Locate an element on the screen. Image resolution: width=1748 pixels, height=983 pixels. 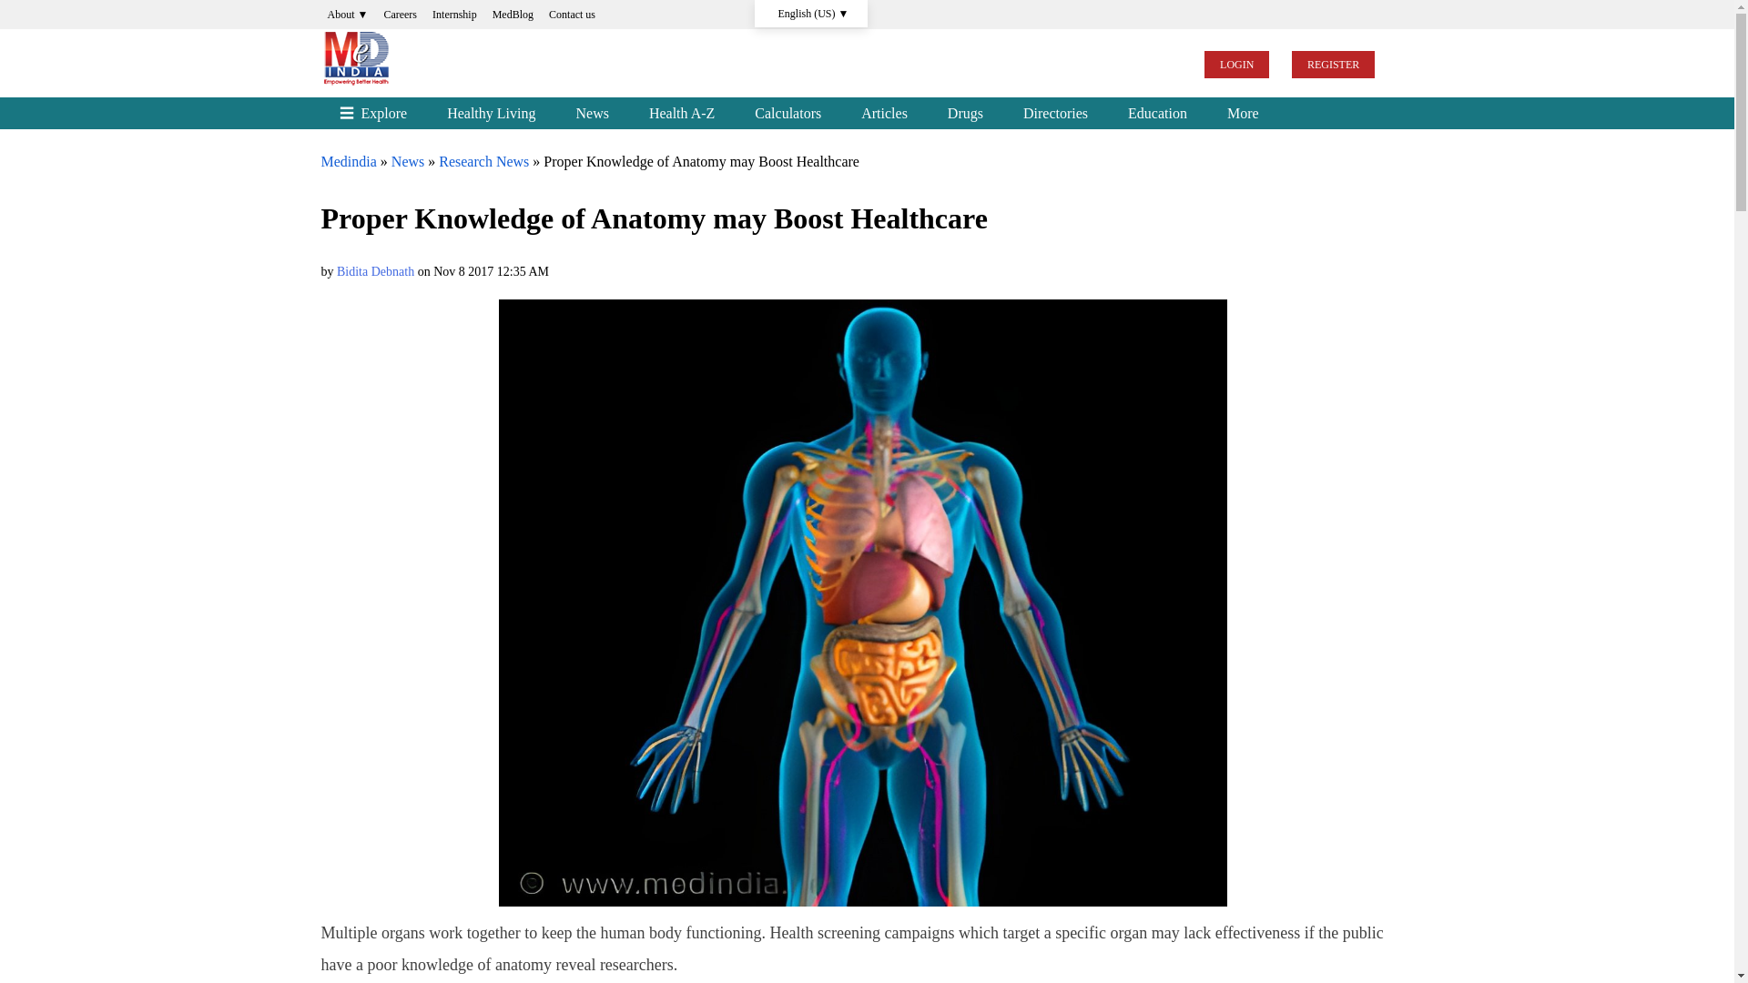
Internship is located at coordinates (455, 15).